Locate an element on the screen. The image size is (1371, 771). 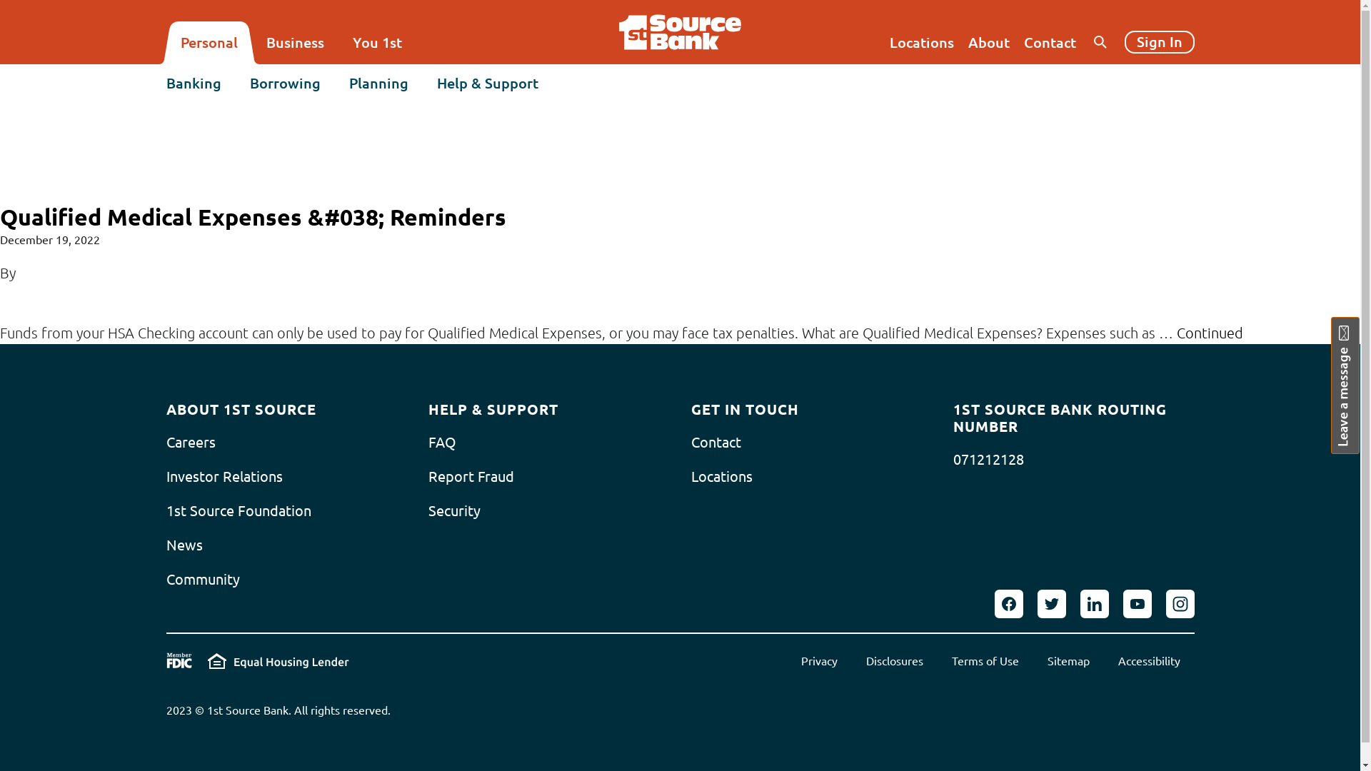
Careers is located at coordinates (190, 443).